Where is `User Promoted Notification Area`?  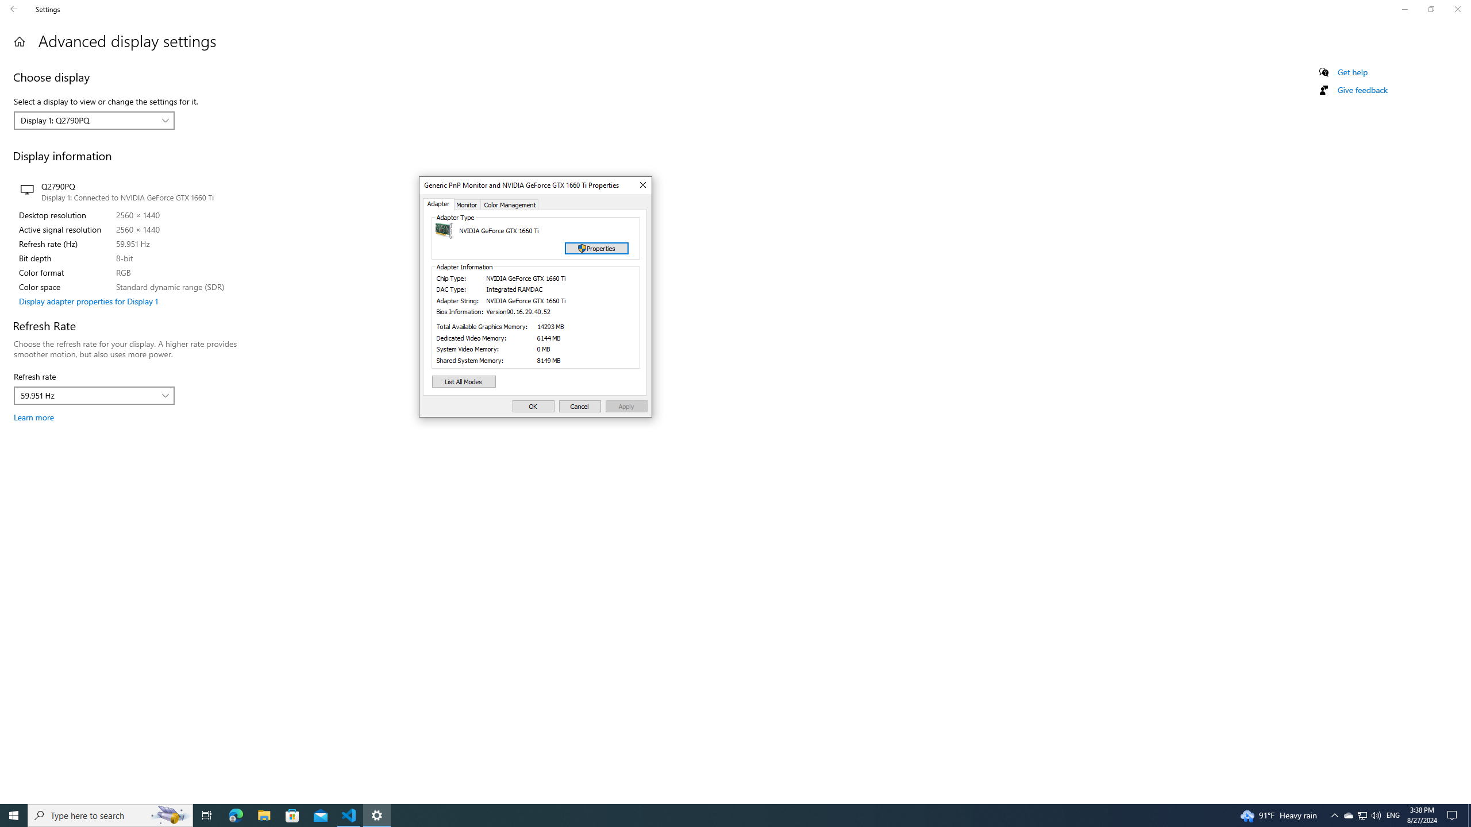 User Promoted Notification Area is located at coordinates (207, 816).